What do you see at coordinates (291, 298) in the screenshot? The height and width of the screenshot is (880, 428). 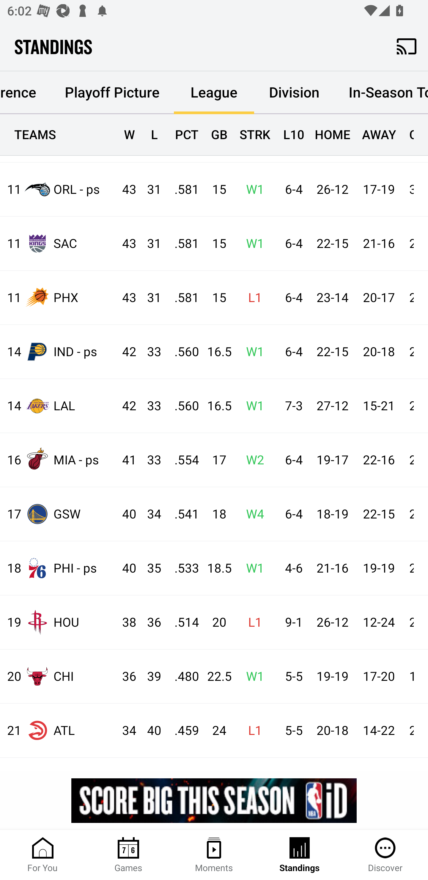 I see `6-4` at bounding box center [291, 298].